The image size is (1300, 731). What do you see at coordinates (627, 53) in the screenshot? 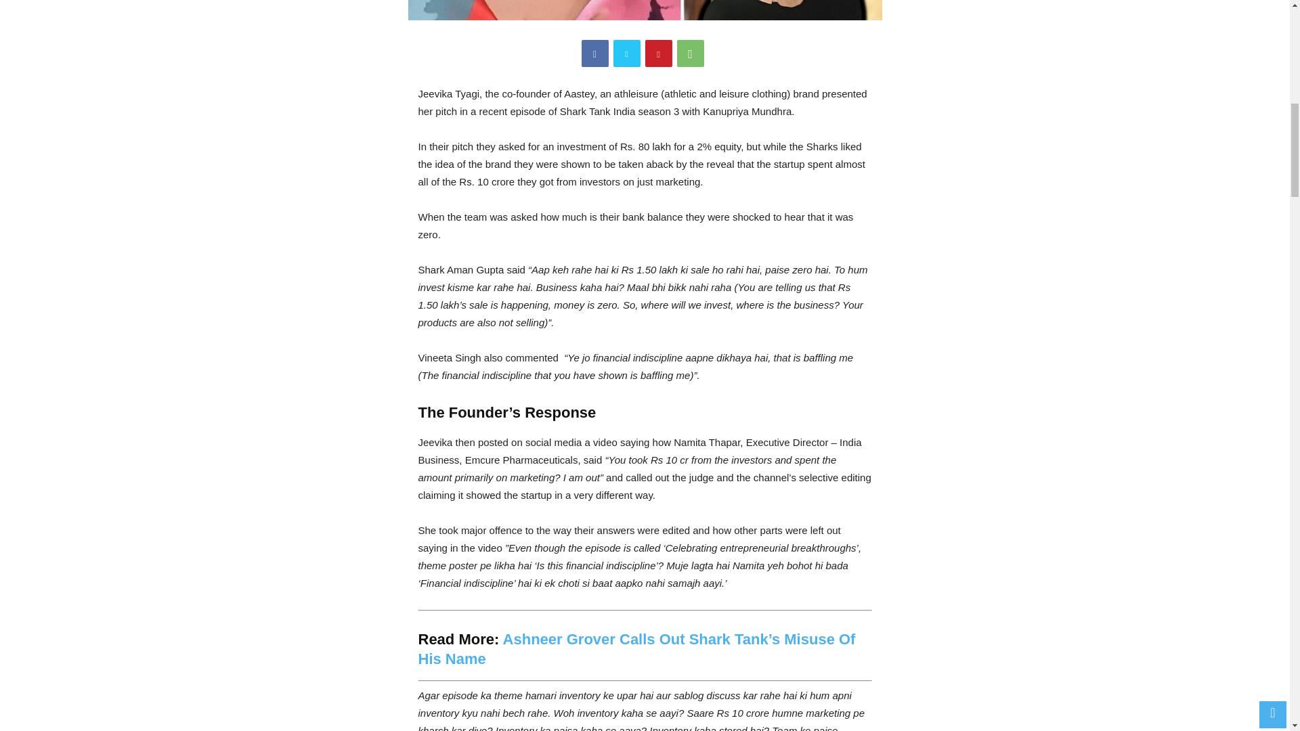
I see `Twitter` at bounding box center [627, 53].